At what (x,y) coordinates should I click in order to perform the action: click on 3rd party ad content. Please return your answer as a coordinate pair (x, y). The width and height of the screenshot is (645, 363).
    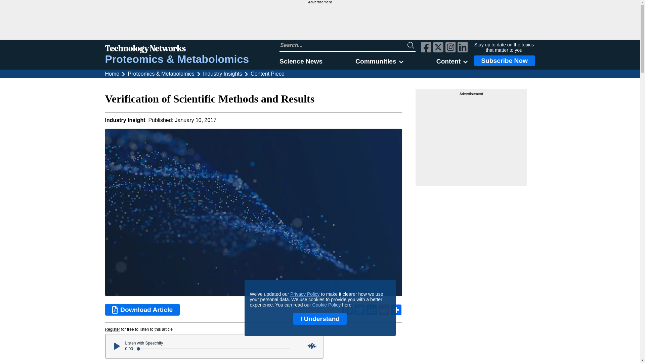
    Looking at the image, I should click on (319, 22).